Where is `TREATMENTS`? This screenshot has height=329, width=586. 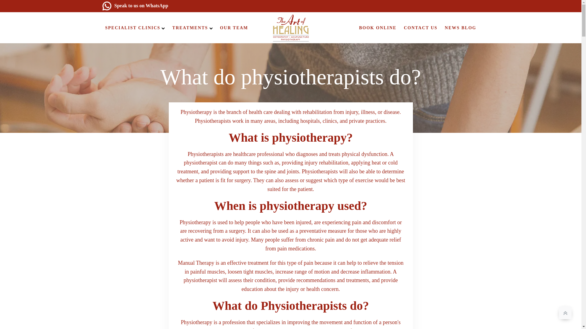 TREATMENTS is located at coordinates (192, 28).